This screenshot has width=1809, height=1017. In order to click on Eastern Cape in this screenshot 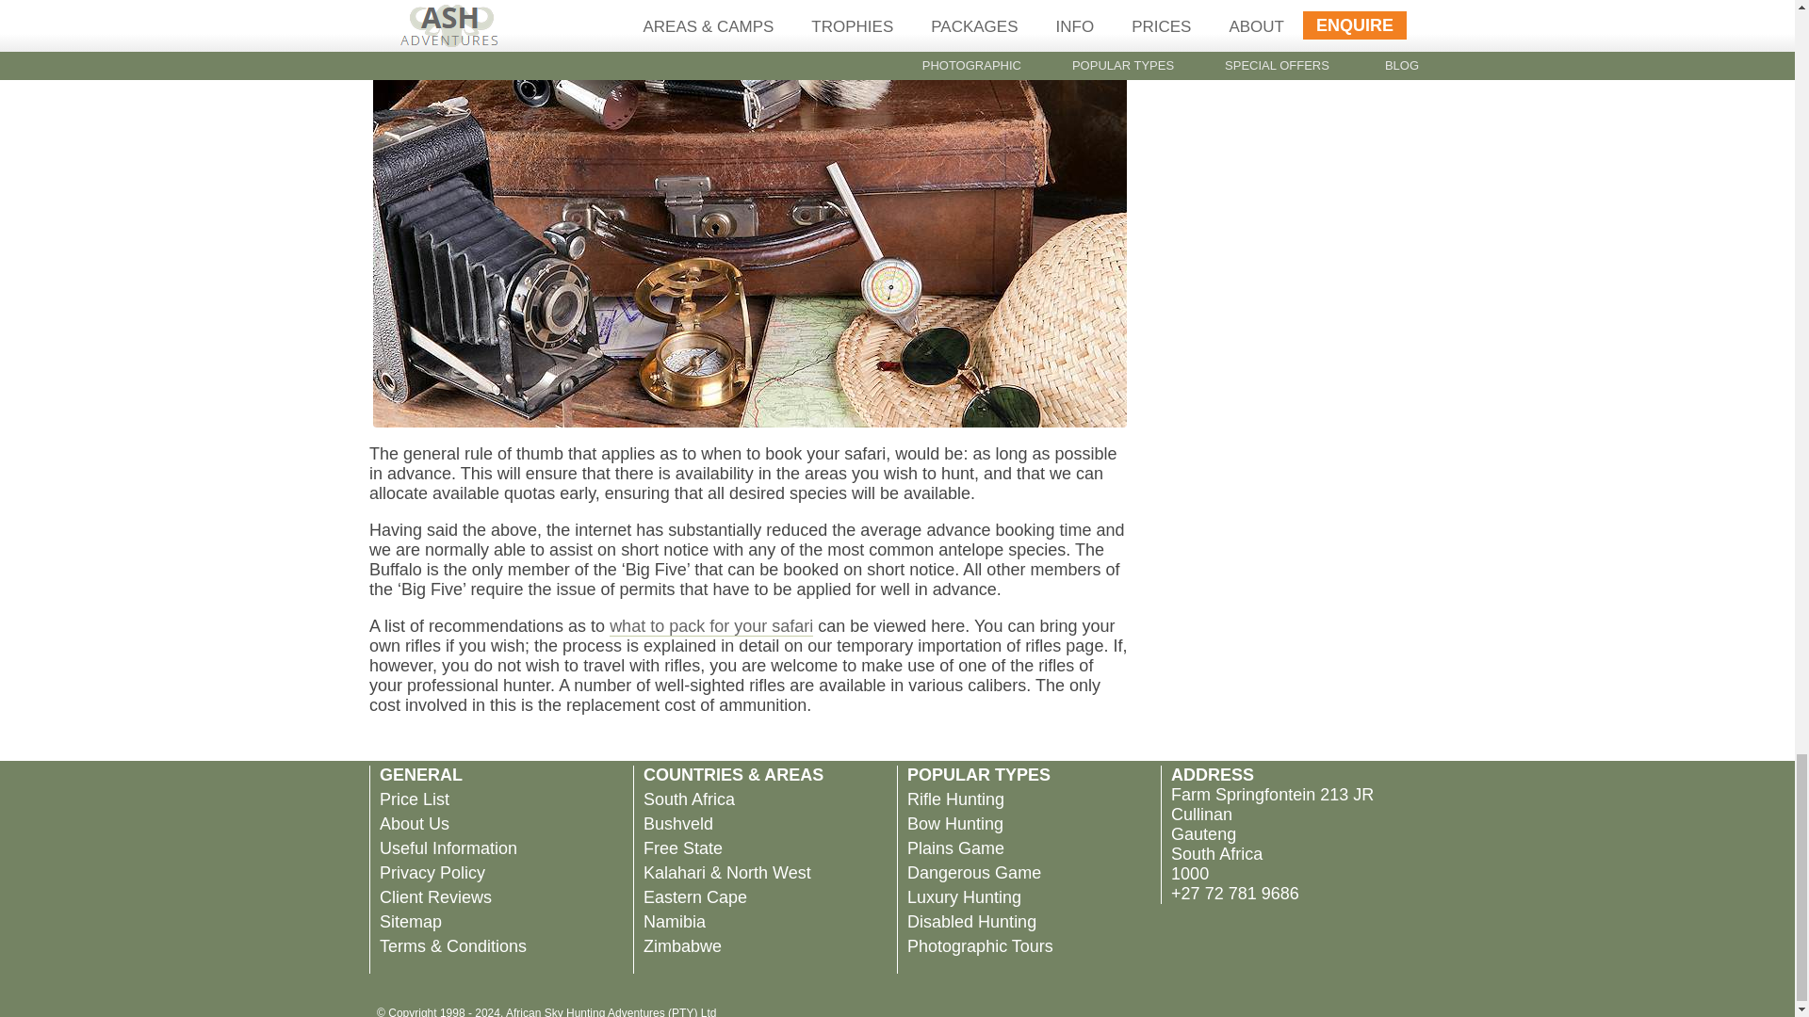, I will do `click(695, 896)`.